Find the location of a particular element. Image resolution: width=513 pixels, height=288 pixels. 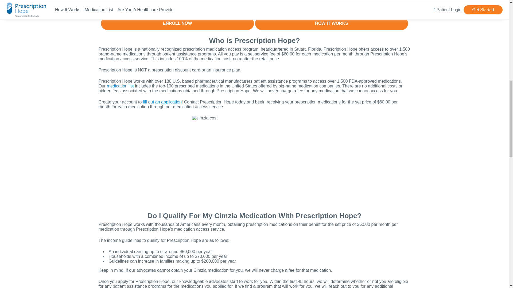

fill out an application is located at coordinates (162, 102).